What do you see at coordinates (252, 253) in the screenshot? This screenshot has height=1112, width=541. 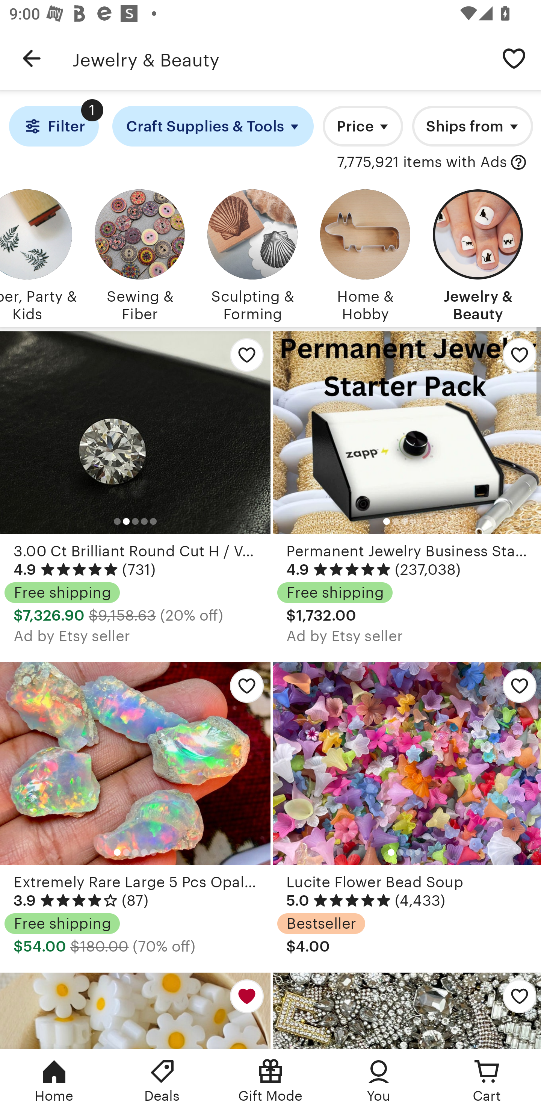 I see `Sculpting & Forming` at bounding box center [252, 253].